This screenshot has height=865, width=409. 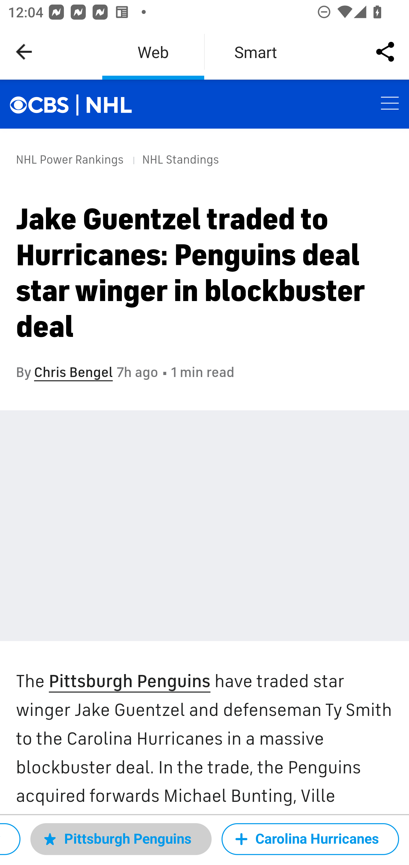 I want to click on Chris Bengel, so click(x=73, y=372).